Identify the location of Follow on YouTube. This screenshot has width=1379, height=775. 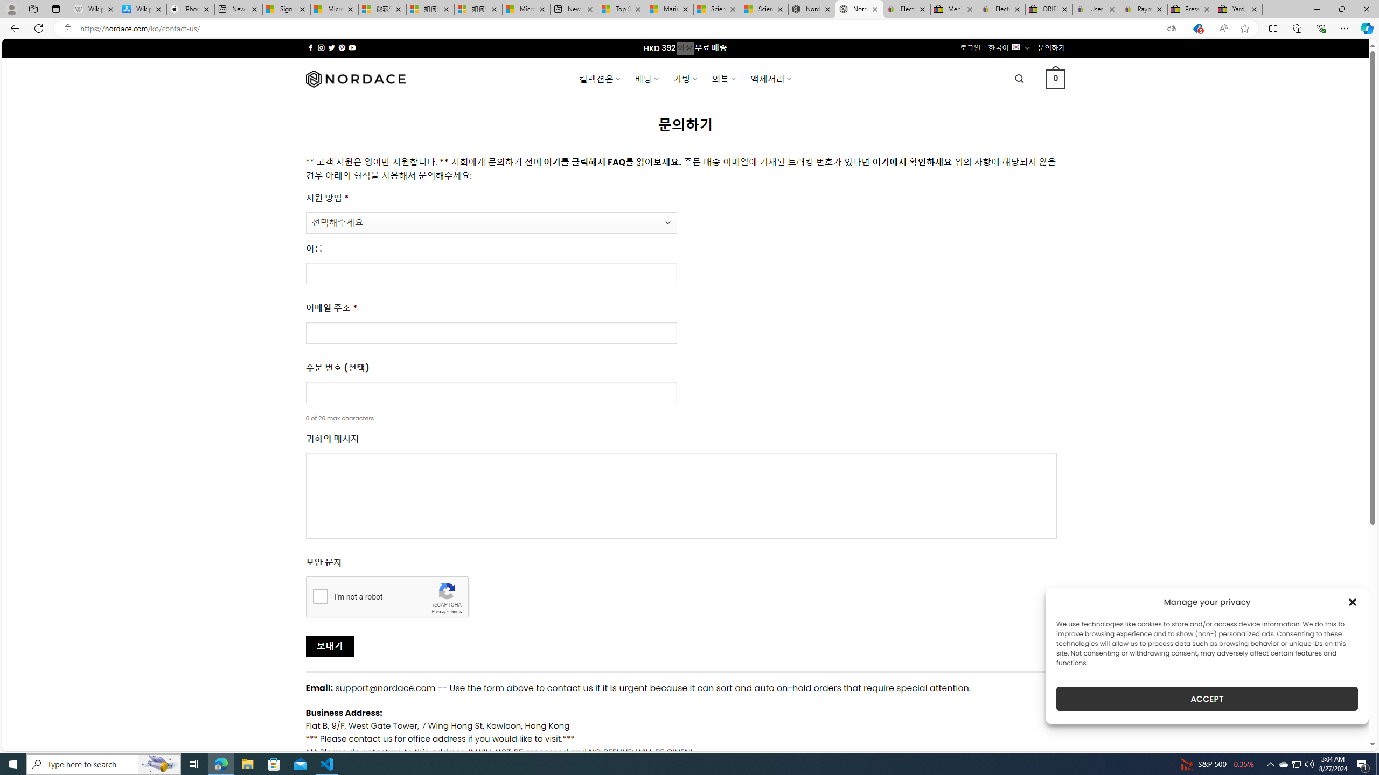
(352, 47).